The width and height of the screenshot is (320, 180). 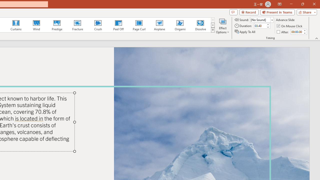 What do you see at coordinates (139, 25) in the screenshot?
I see `Page Curl` at bounding box center [139, 25].